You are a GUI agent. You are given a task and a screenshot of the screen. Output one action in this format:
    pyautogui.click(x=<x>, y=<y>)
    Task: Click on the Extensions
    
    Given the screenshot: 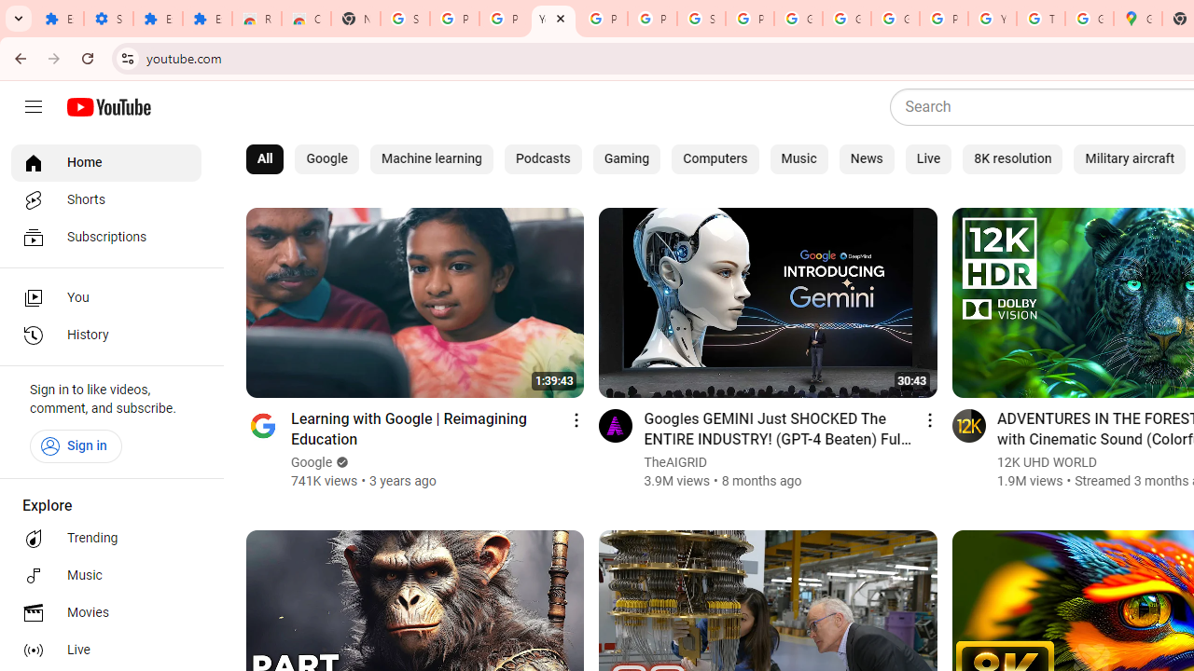 What is the action you would take?
    pyautogui.click(x=207, y=19)
    